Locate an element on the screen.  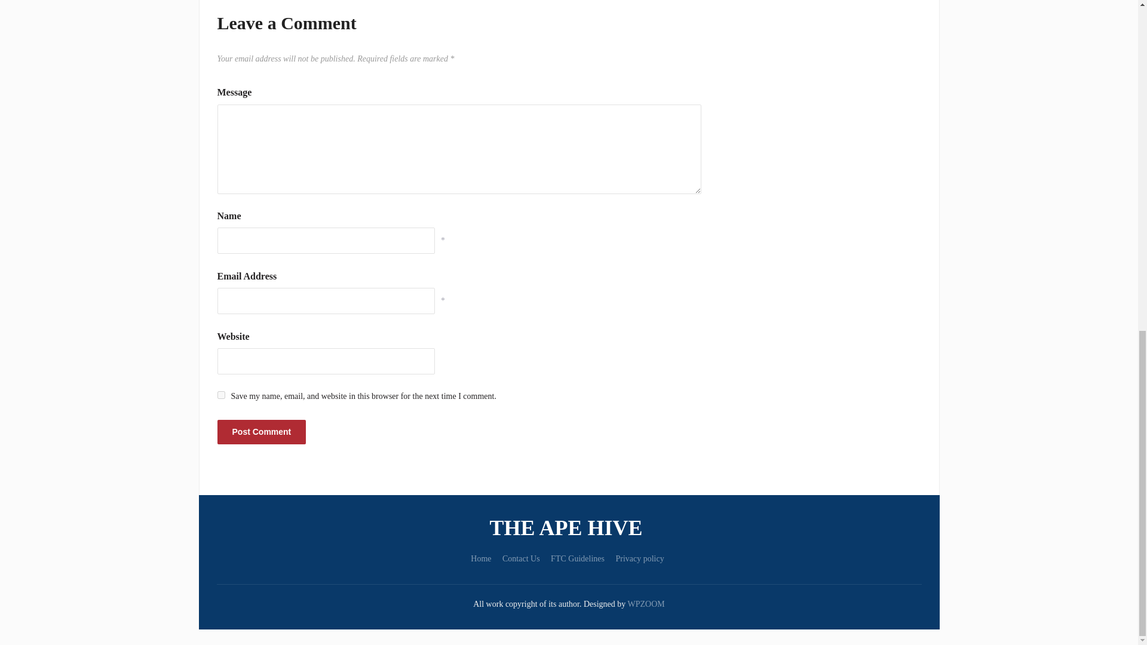
yes is located at coordinates (221, 395).